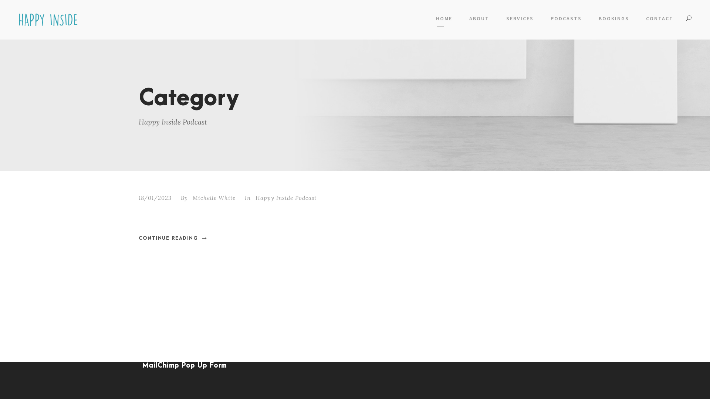  What do you see at coordinates (566, 20) in the screenshot?
I see `PODCASTS` at bounding box center [566, 20].